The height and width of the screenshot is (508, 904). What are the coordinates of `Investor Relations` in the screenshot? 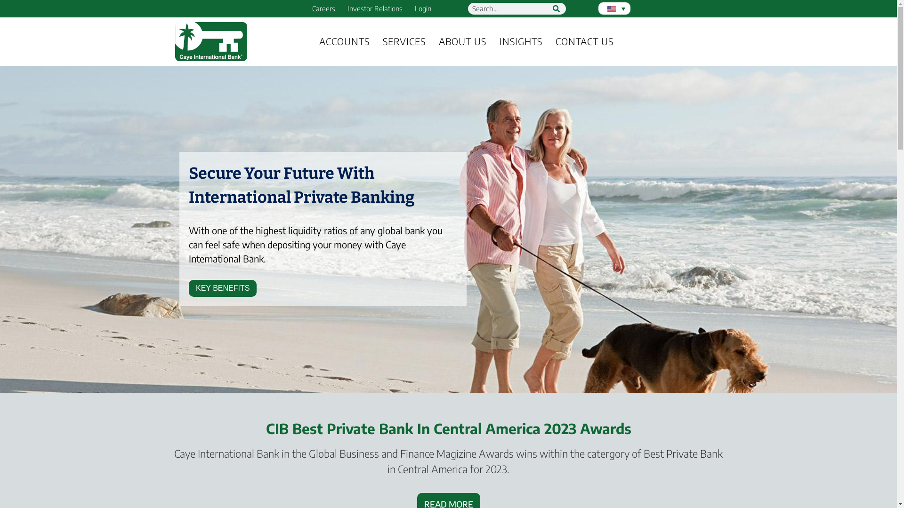 It's located at (375, 8).